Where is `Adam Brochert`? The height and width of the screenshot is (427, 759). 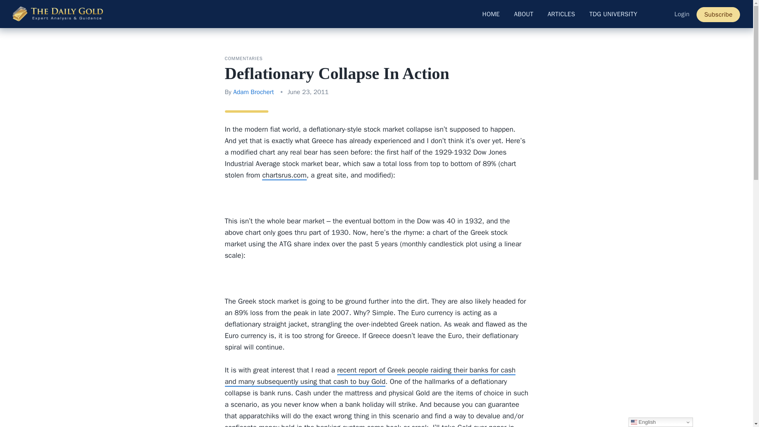
Adam Brochert is located at coordinates (253, 92).